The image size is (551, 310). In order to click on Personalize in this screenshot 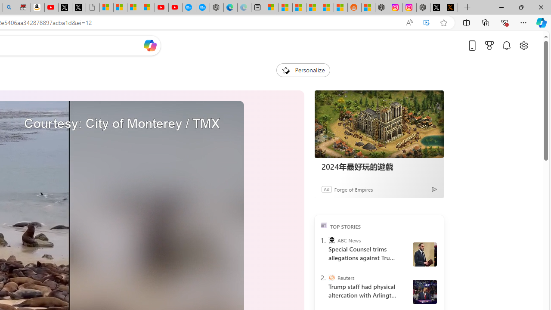, I will do `click(303, 70)`.